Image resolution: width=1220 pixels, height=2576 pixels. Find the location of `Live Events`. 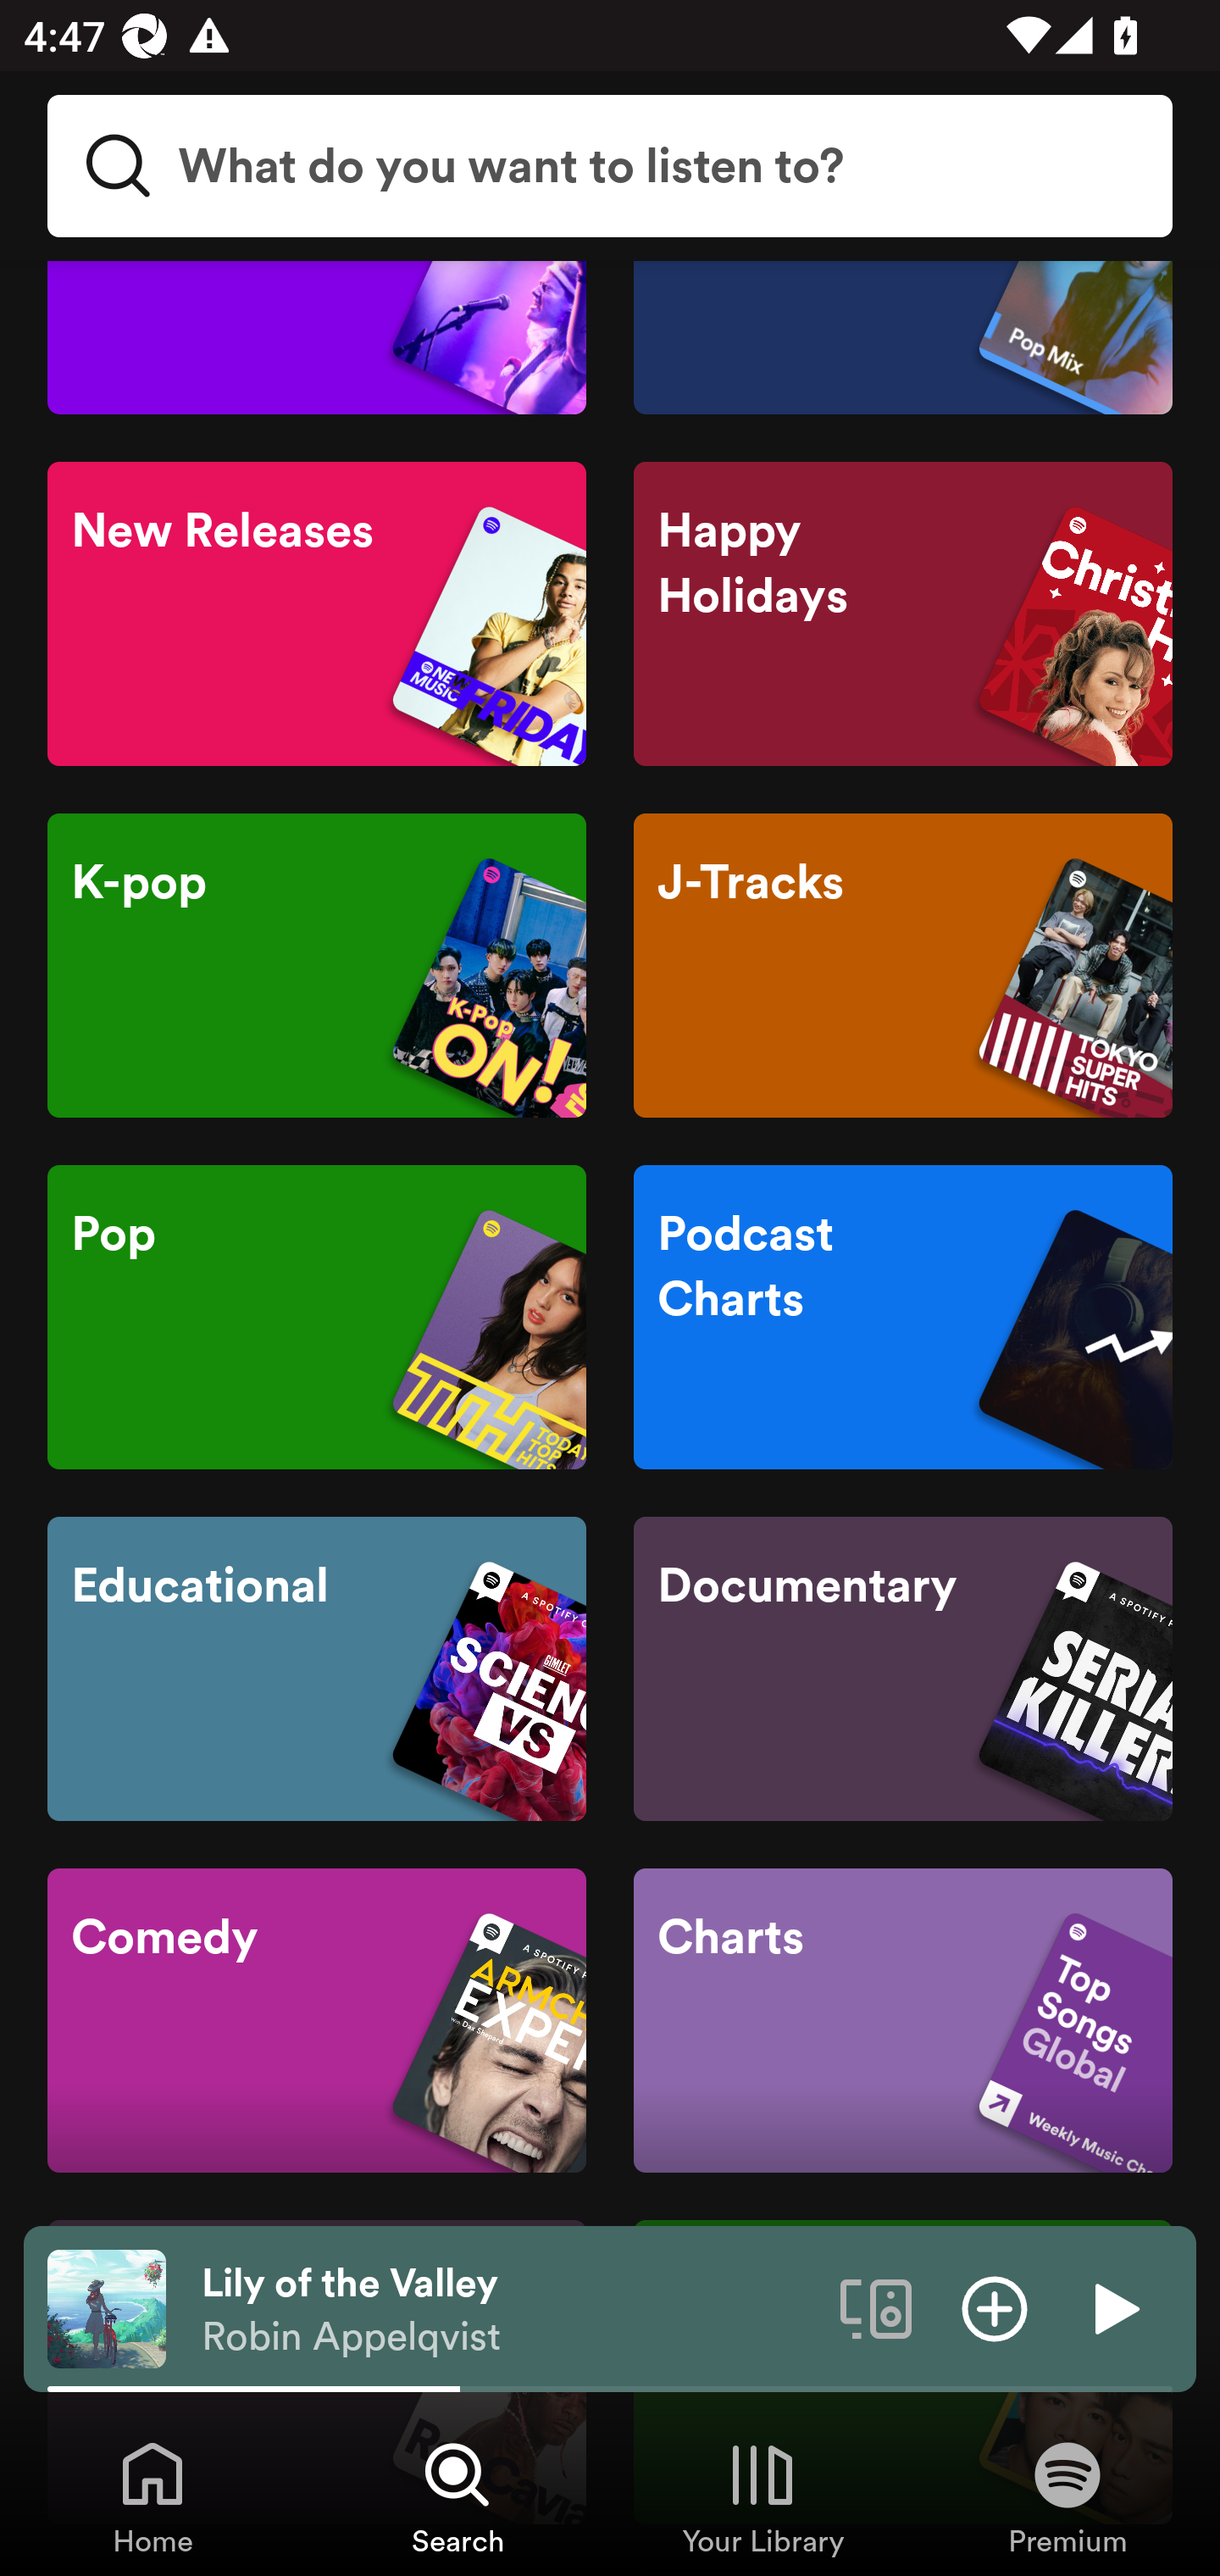

Live Events is located at coordinates (317, 337).